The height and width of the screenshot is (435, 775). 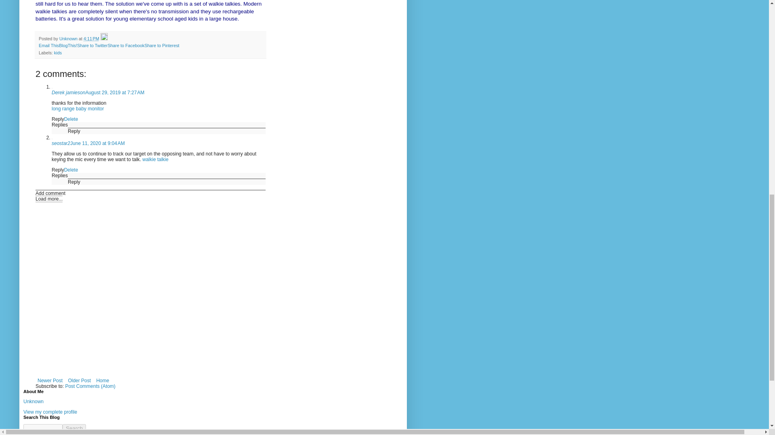 What do you see at coordinates (69, 38) in the screenshot?
I see `Unknown` at bounding box center [69, 38].